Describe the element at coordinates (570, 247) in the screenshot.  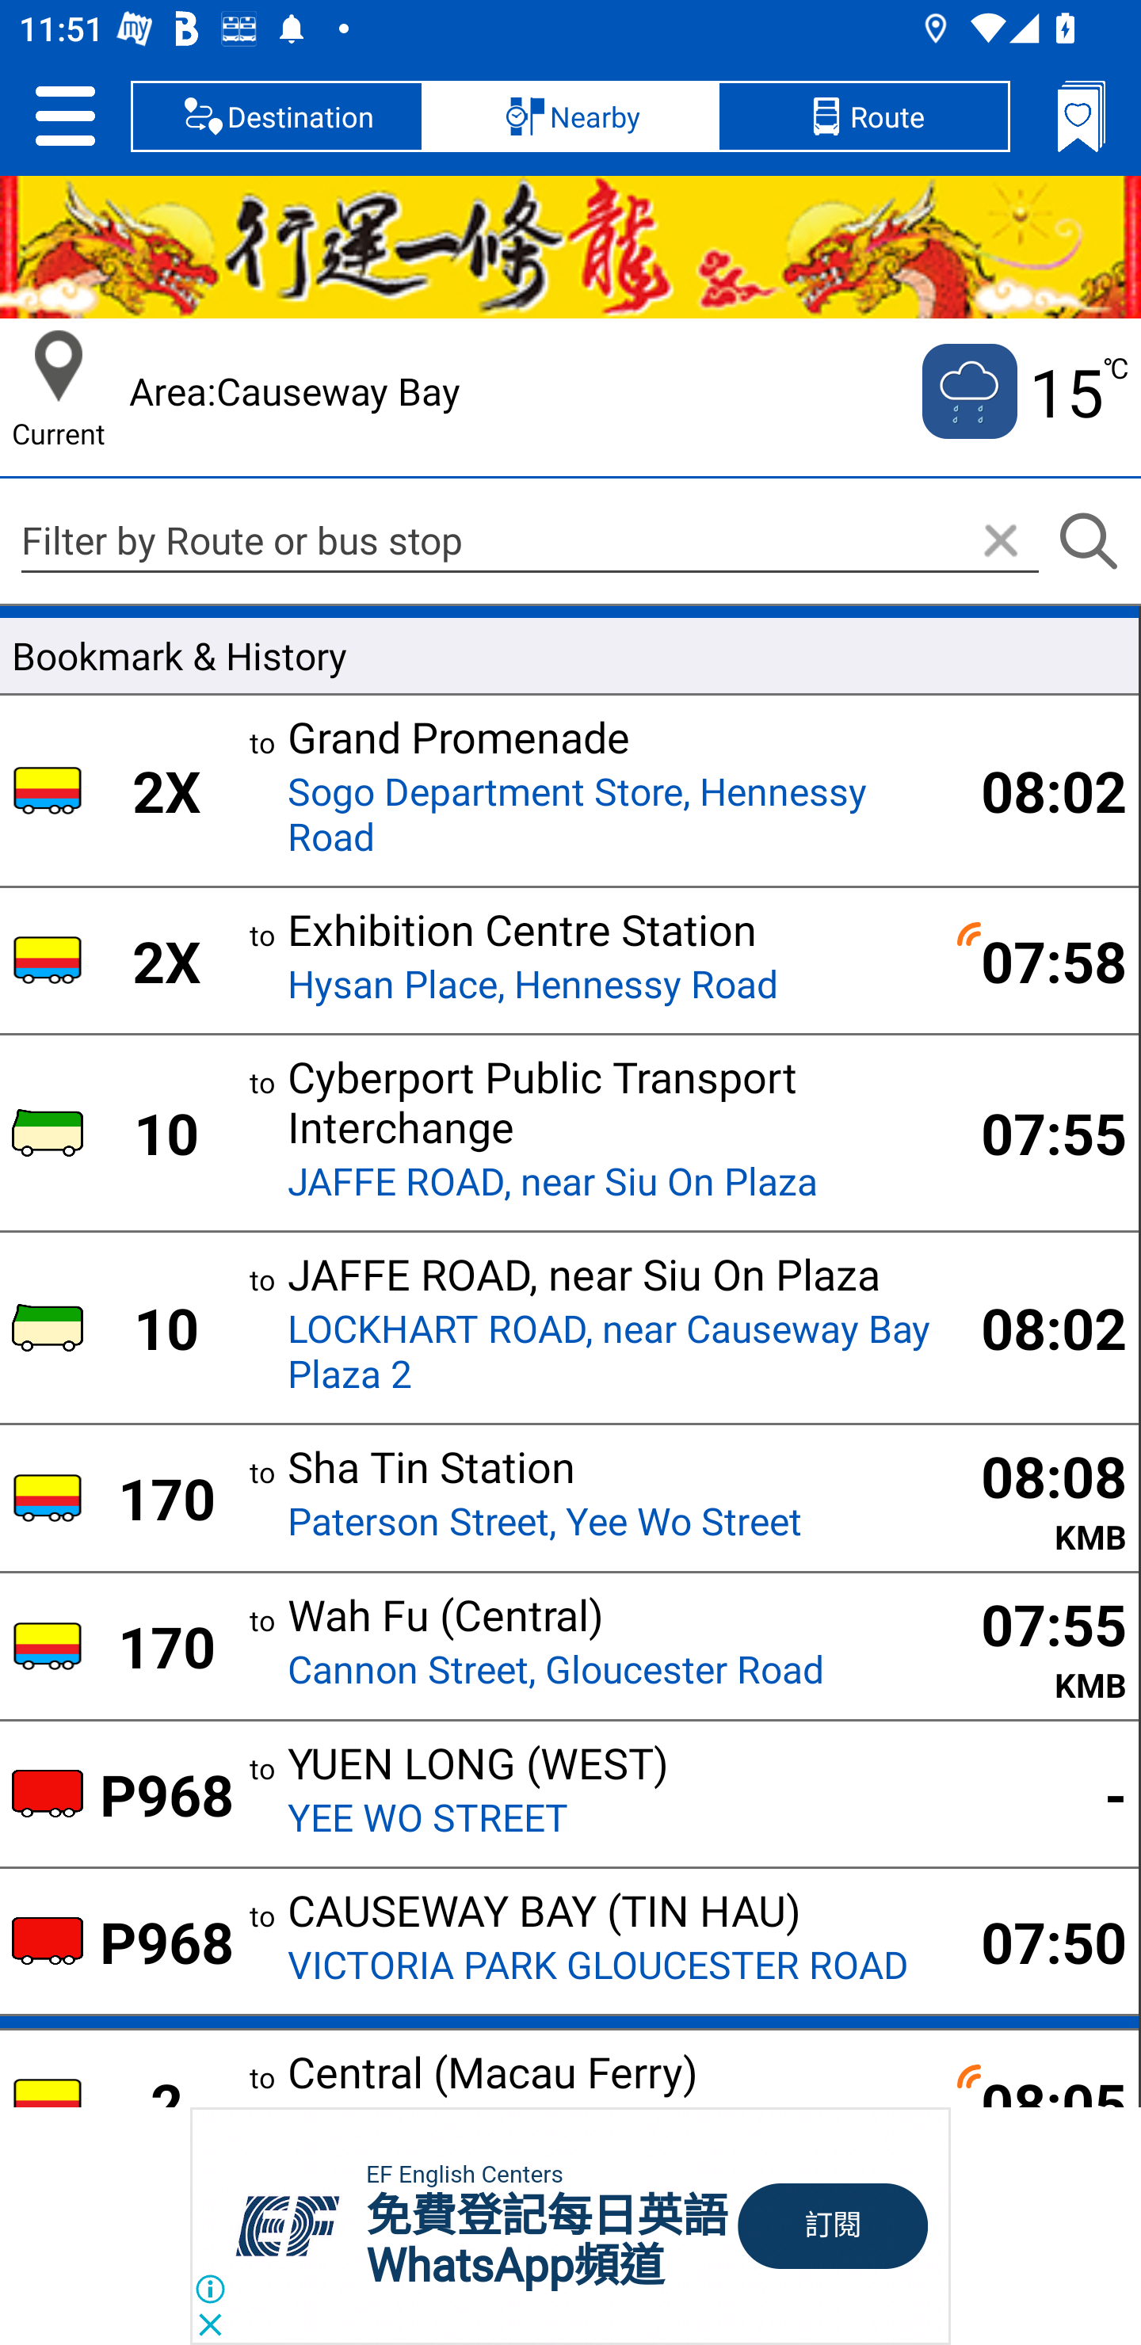
I see `Lunar New Year 2024` at that location.